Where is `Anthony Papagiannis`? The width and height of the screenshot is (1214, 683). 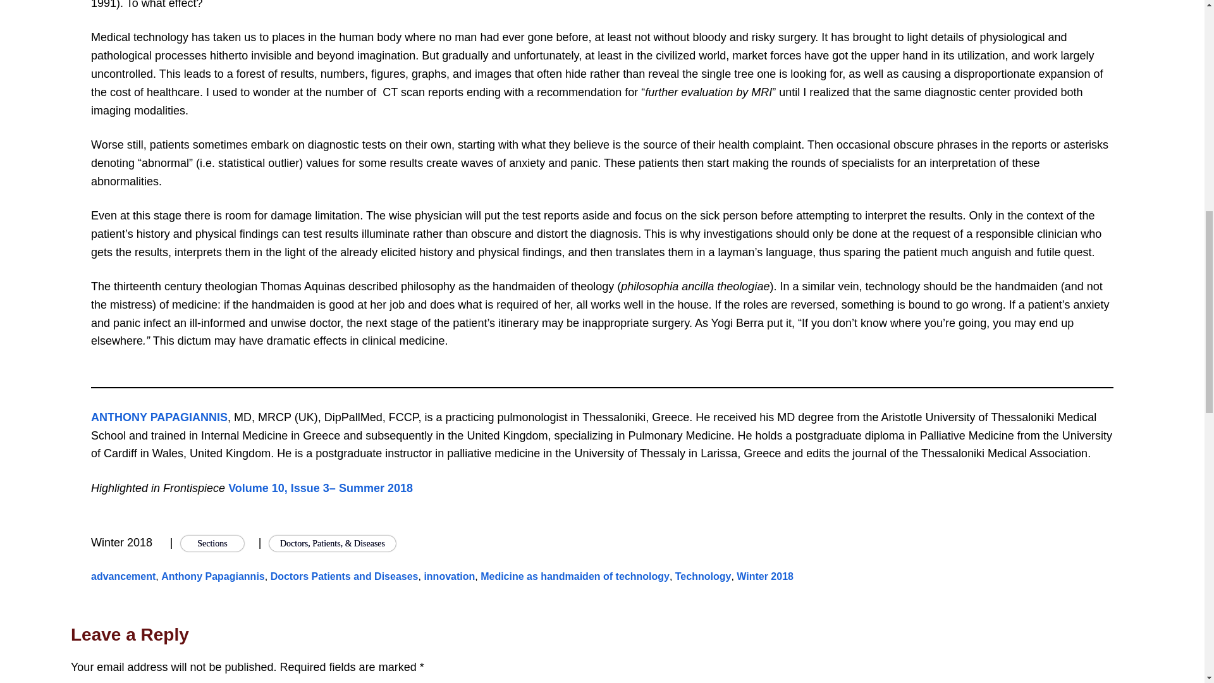 Anthony Papagiannis is located at coordinates (212, 576).